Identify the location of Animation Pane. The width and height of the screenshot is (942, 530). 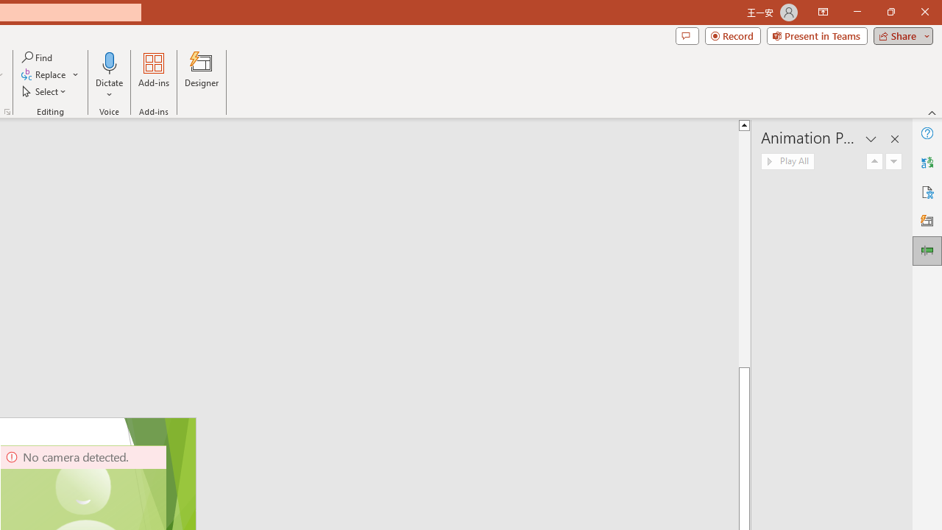
(927, 250).